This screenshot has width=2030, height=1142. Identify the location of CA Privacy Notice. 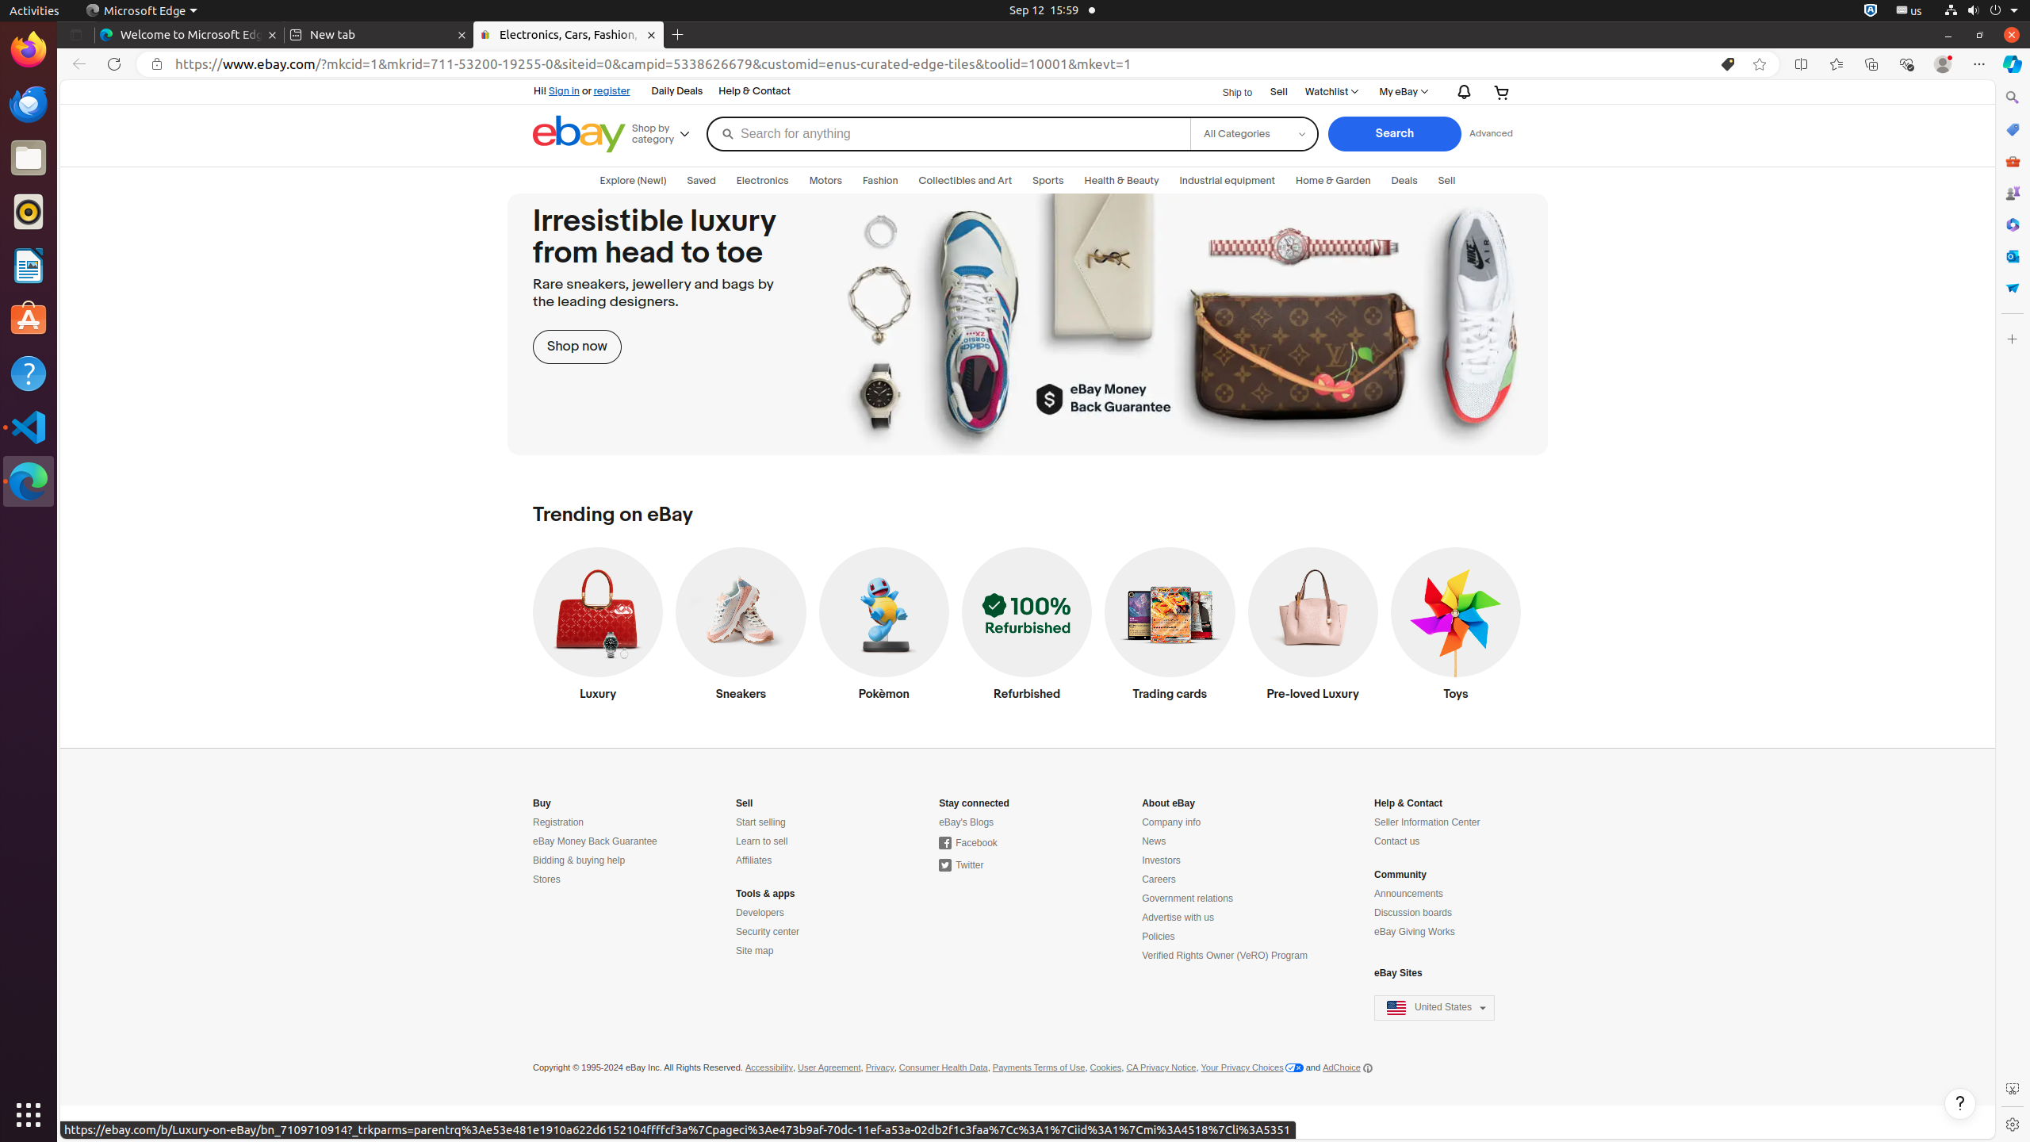
(1161, 1068).